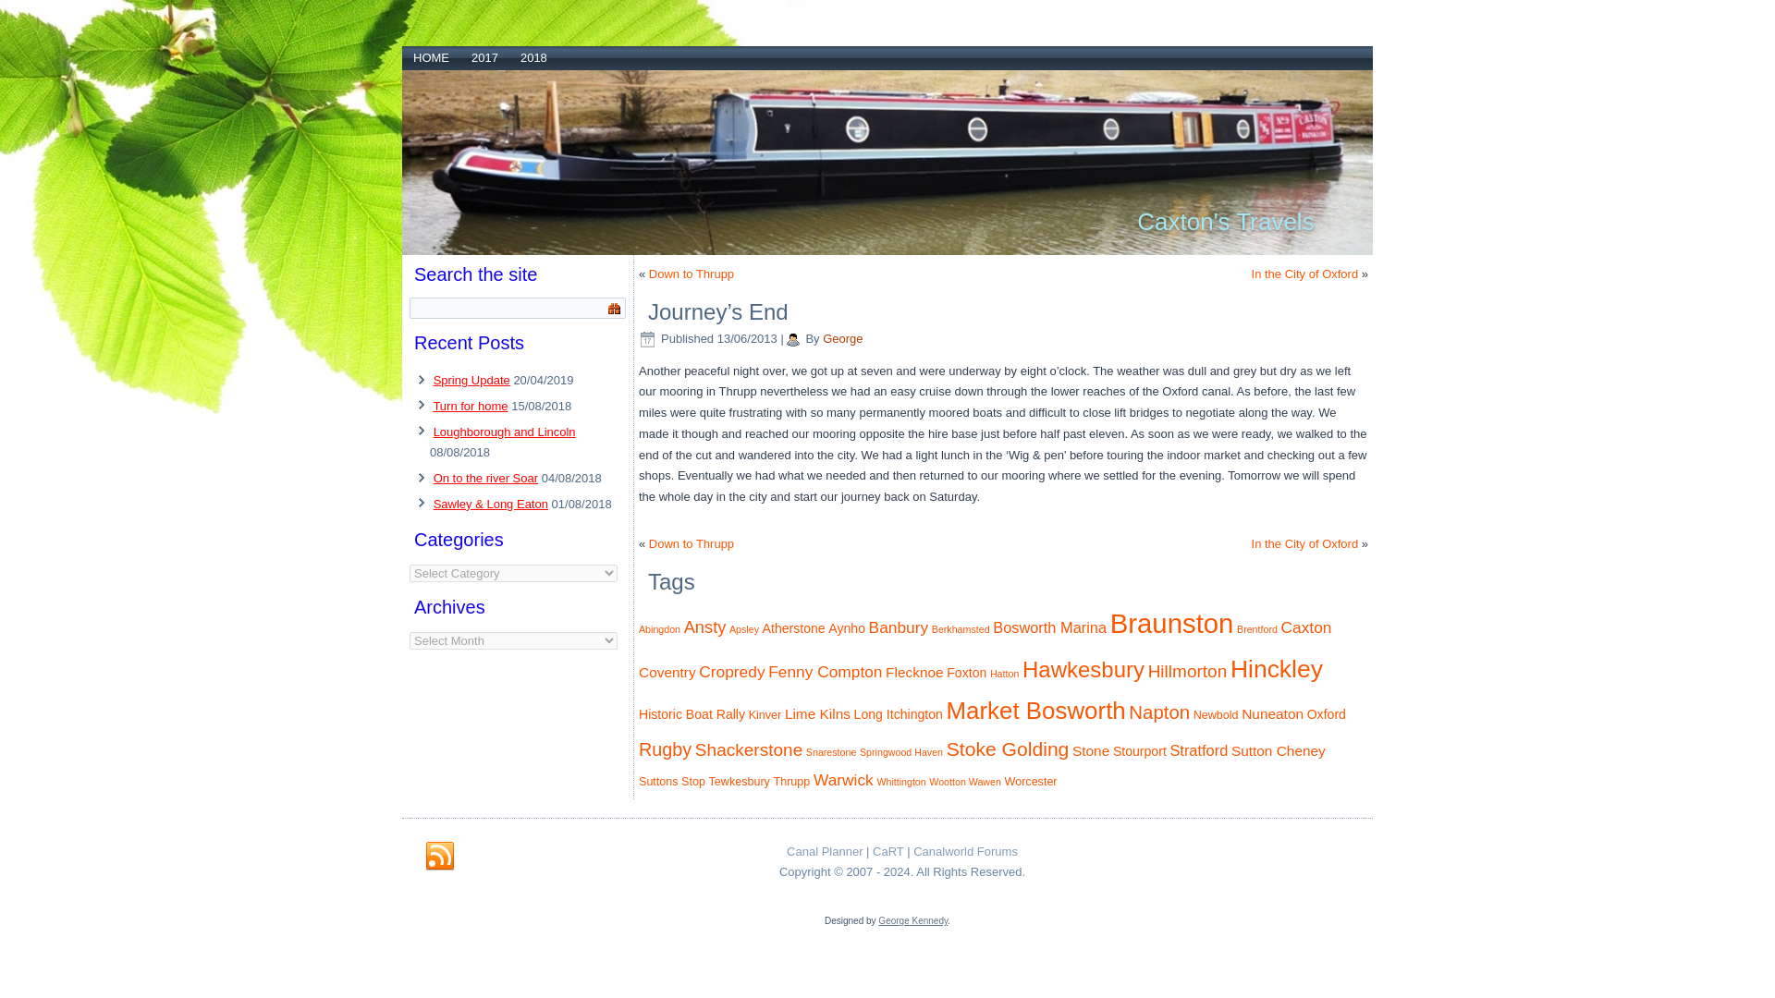 This screenshot has width=1775, height=998. What do you see at coordinates (484, 477) in the screenshot?
I see `On to the river Soar` at bounding box center [484, 477].